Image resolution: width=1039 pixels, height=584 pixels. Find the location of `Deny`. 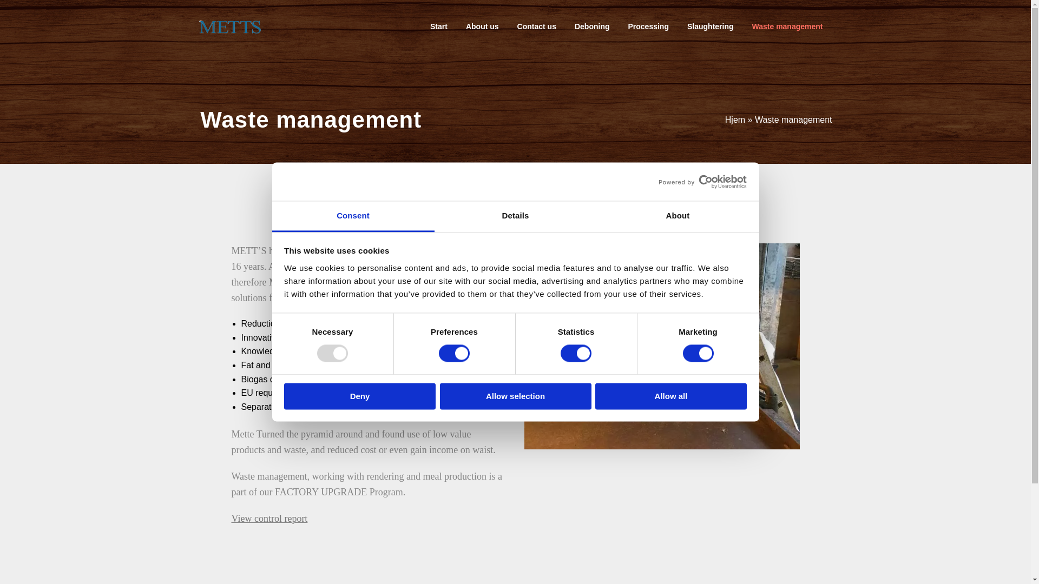

Deny is located at coordinates (359, 396).